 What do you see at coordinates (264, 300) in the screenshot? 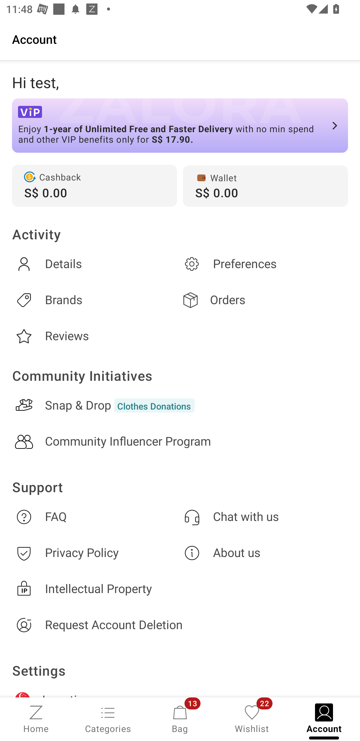
I see `Orders` at bounding box center [264, 300].